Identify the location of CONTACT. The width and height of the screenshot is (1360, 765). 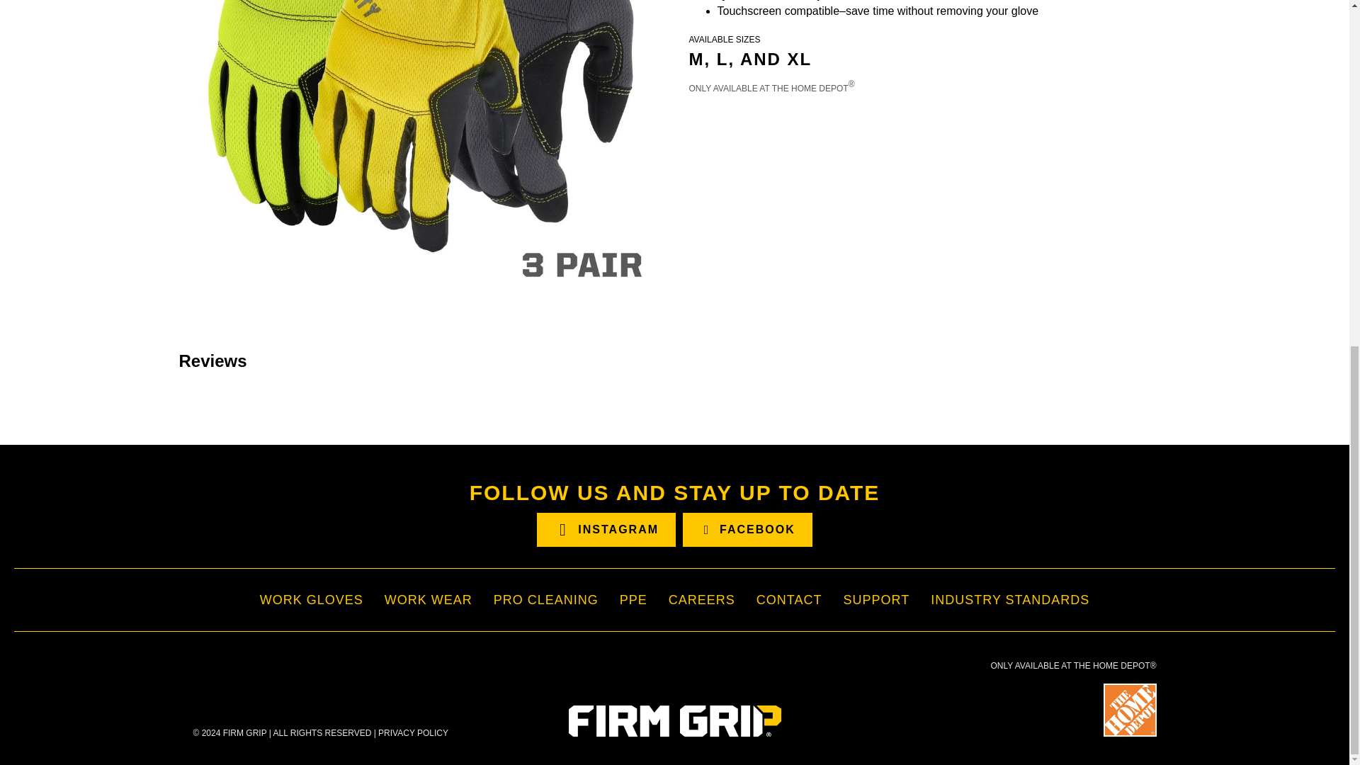
(789, 600).